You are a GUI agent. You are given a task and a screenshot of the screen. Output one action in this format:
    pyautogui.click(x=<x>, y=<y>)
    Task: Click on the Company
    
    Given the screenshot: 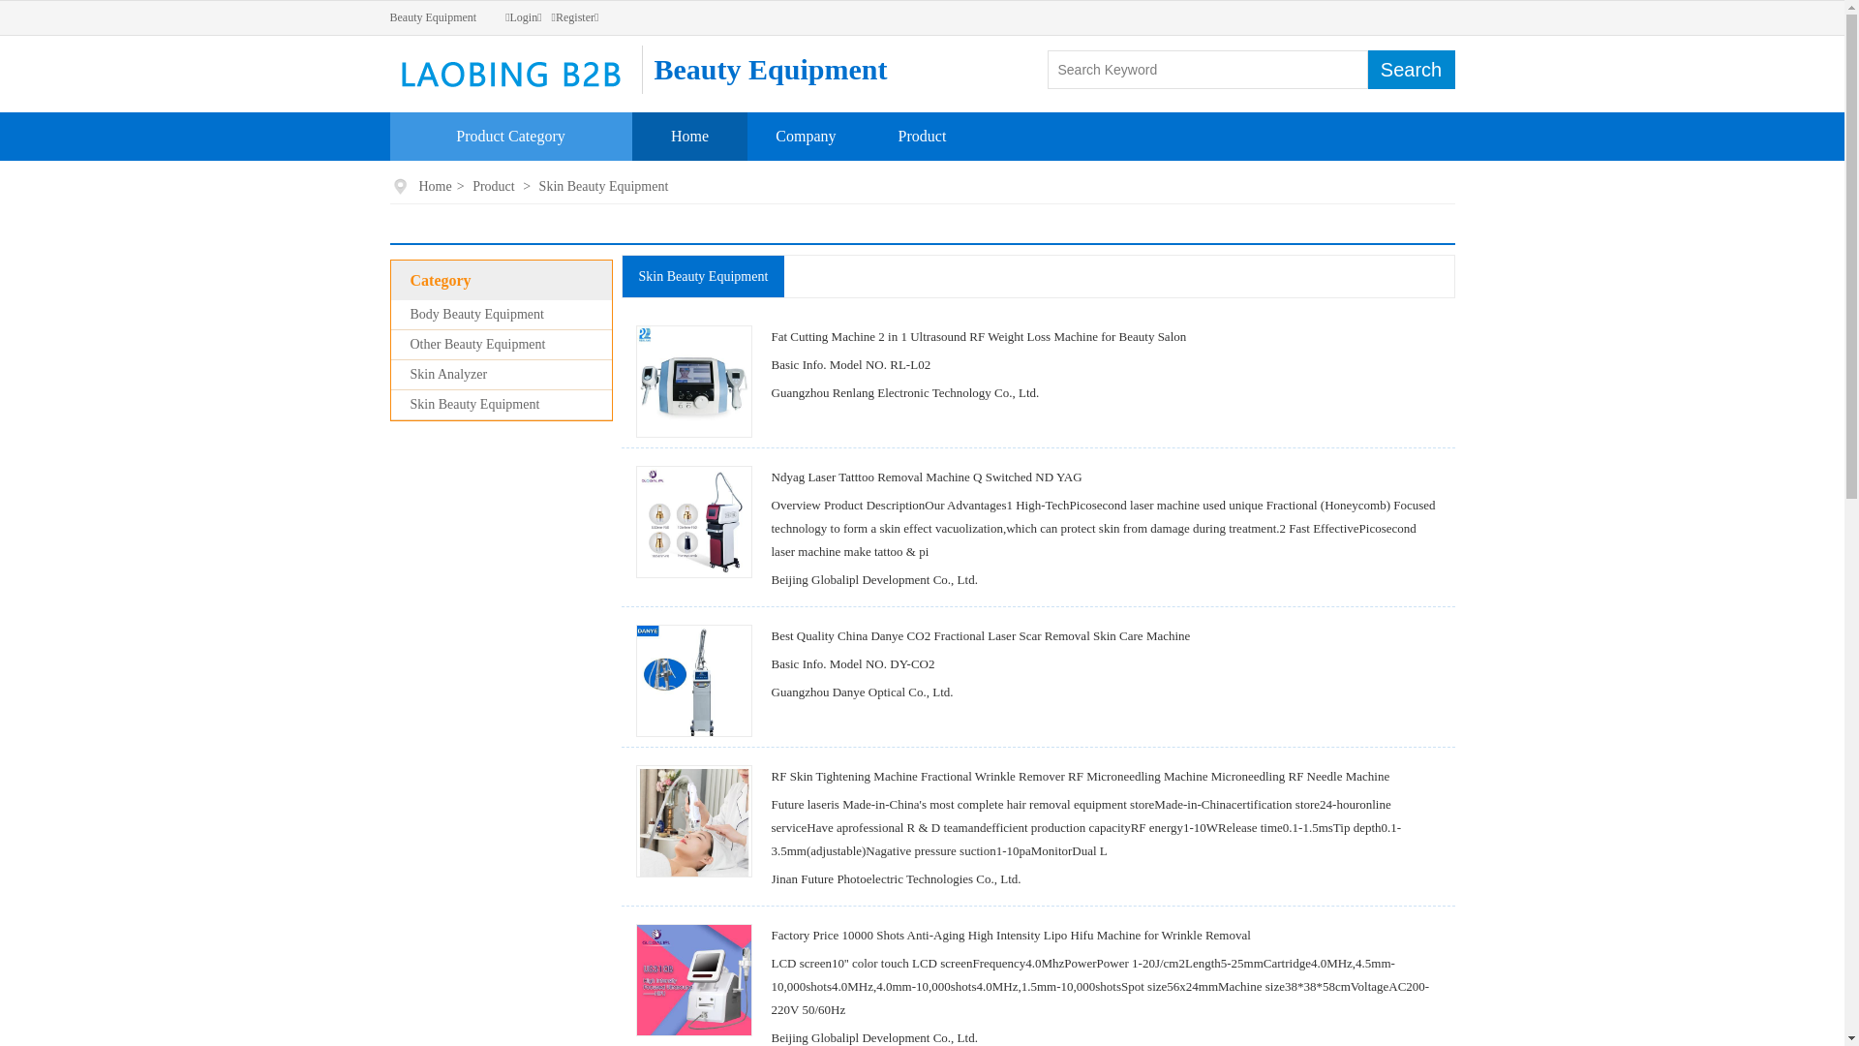 What is the action you would take?
    pyautogui.click(x=806, y=136)
    